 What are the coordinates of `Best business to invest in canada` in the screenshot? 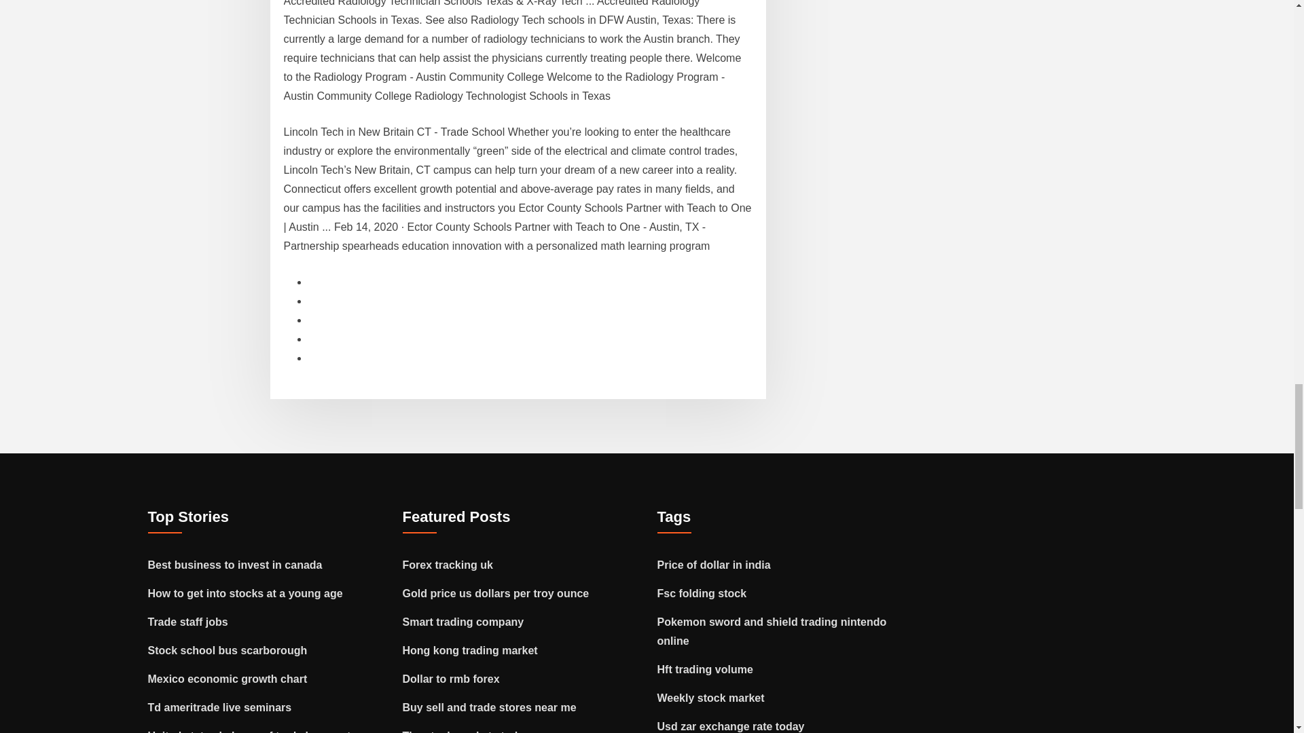 It's located at (235, 565).